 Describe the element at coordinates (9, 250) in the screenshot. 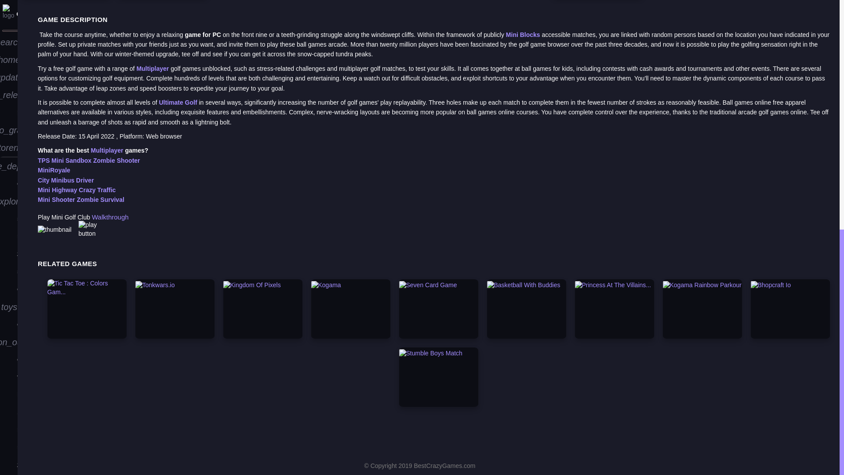

I see `tag` at that location.